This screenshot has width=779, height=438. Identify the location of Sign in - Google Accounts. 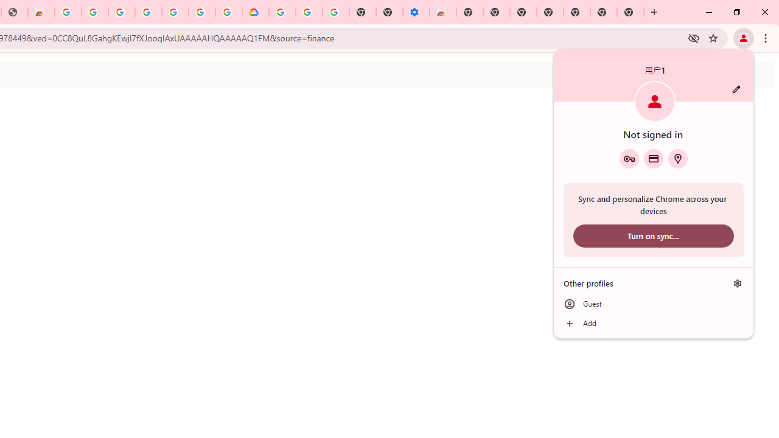
(121, 12).